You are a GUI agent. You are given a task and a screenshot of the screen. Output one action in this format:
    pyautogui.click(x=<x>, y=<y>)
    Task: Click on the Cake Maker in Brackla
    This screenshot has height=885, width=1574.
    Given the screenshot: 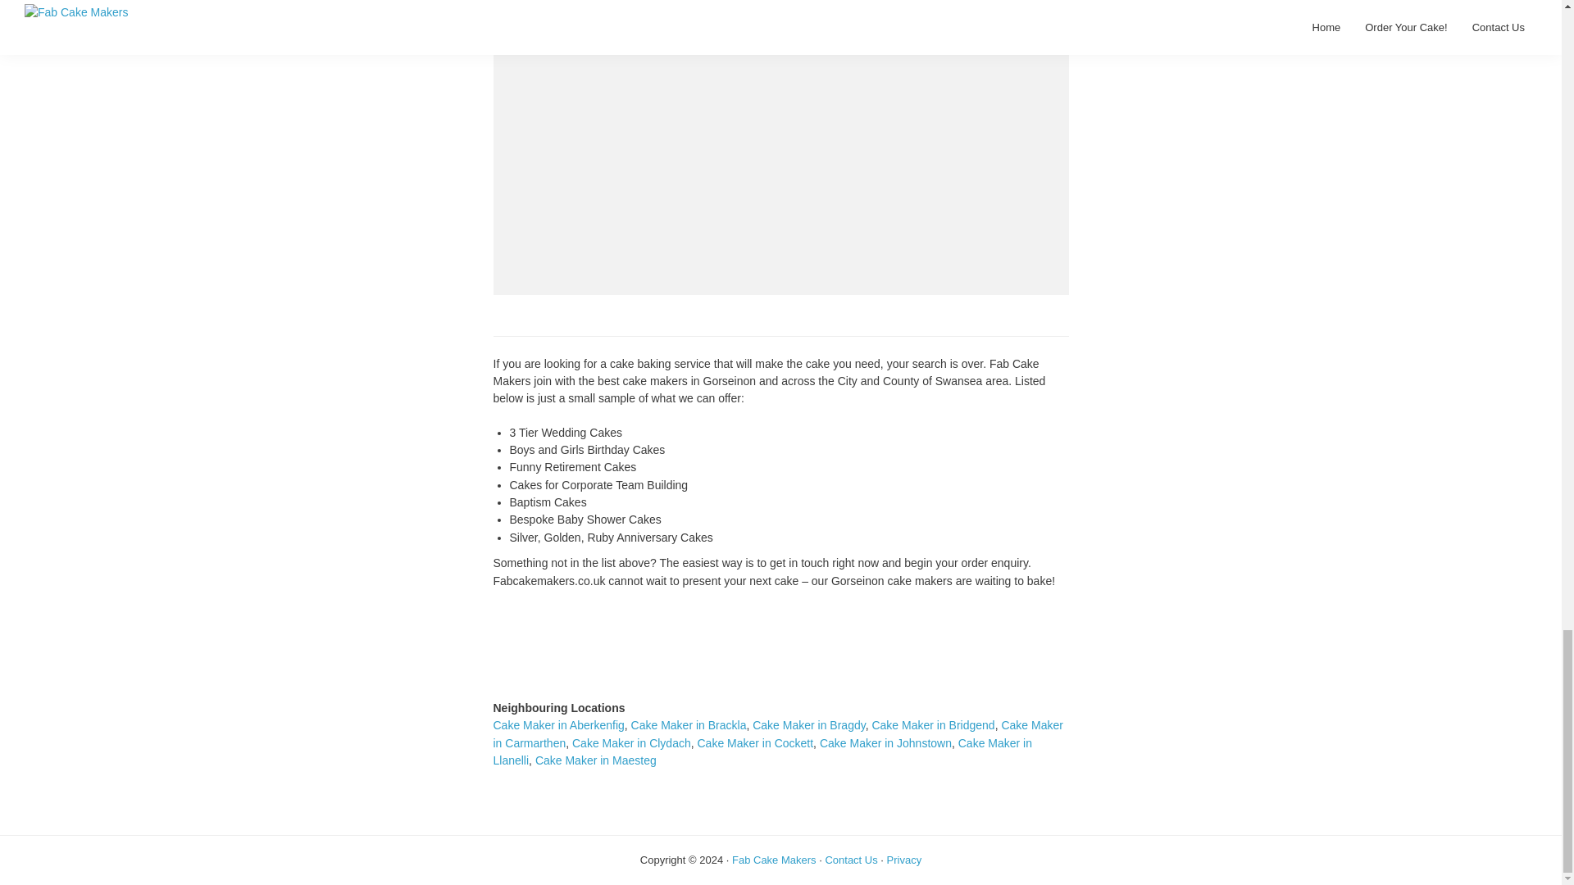 What is the action you would take?
    pyautogui.click(x=689, y=724)
    